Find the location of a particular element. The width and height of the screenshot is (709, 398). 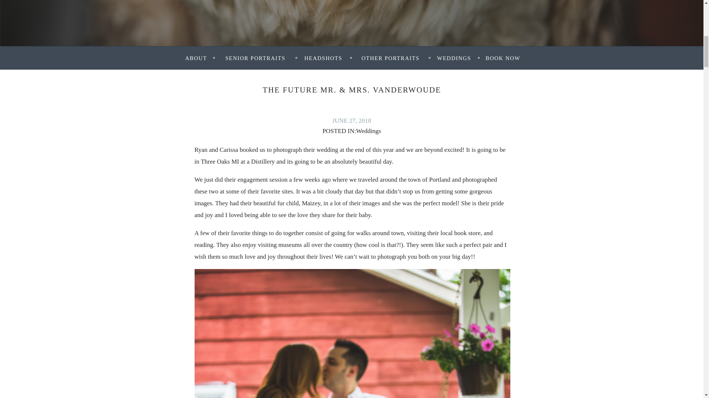

OTHER PORTRAITS is located at coordinates (391, 58).